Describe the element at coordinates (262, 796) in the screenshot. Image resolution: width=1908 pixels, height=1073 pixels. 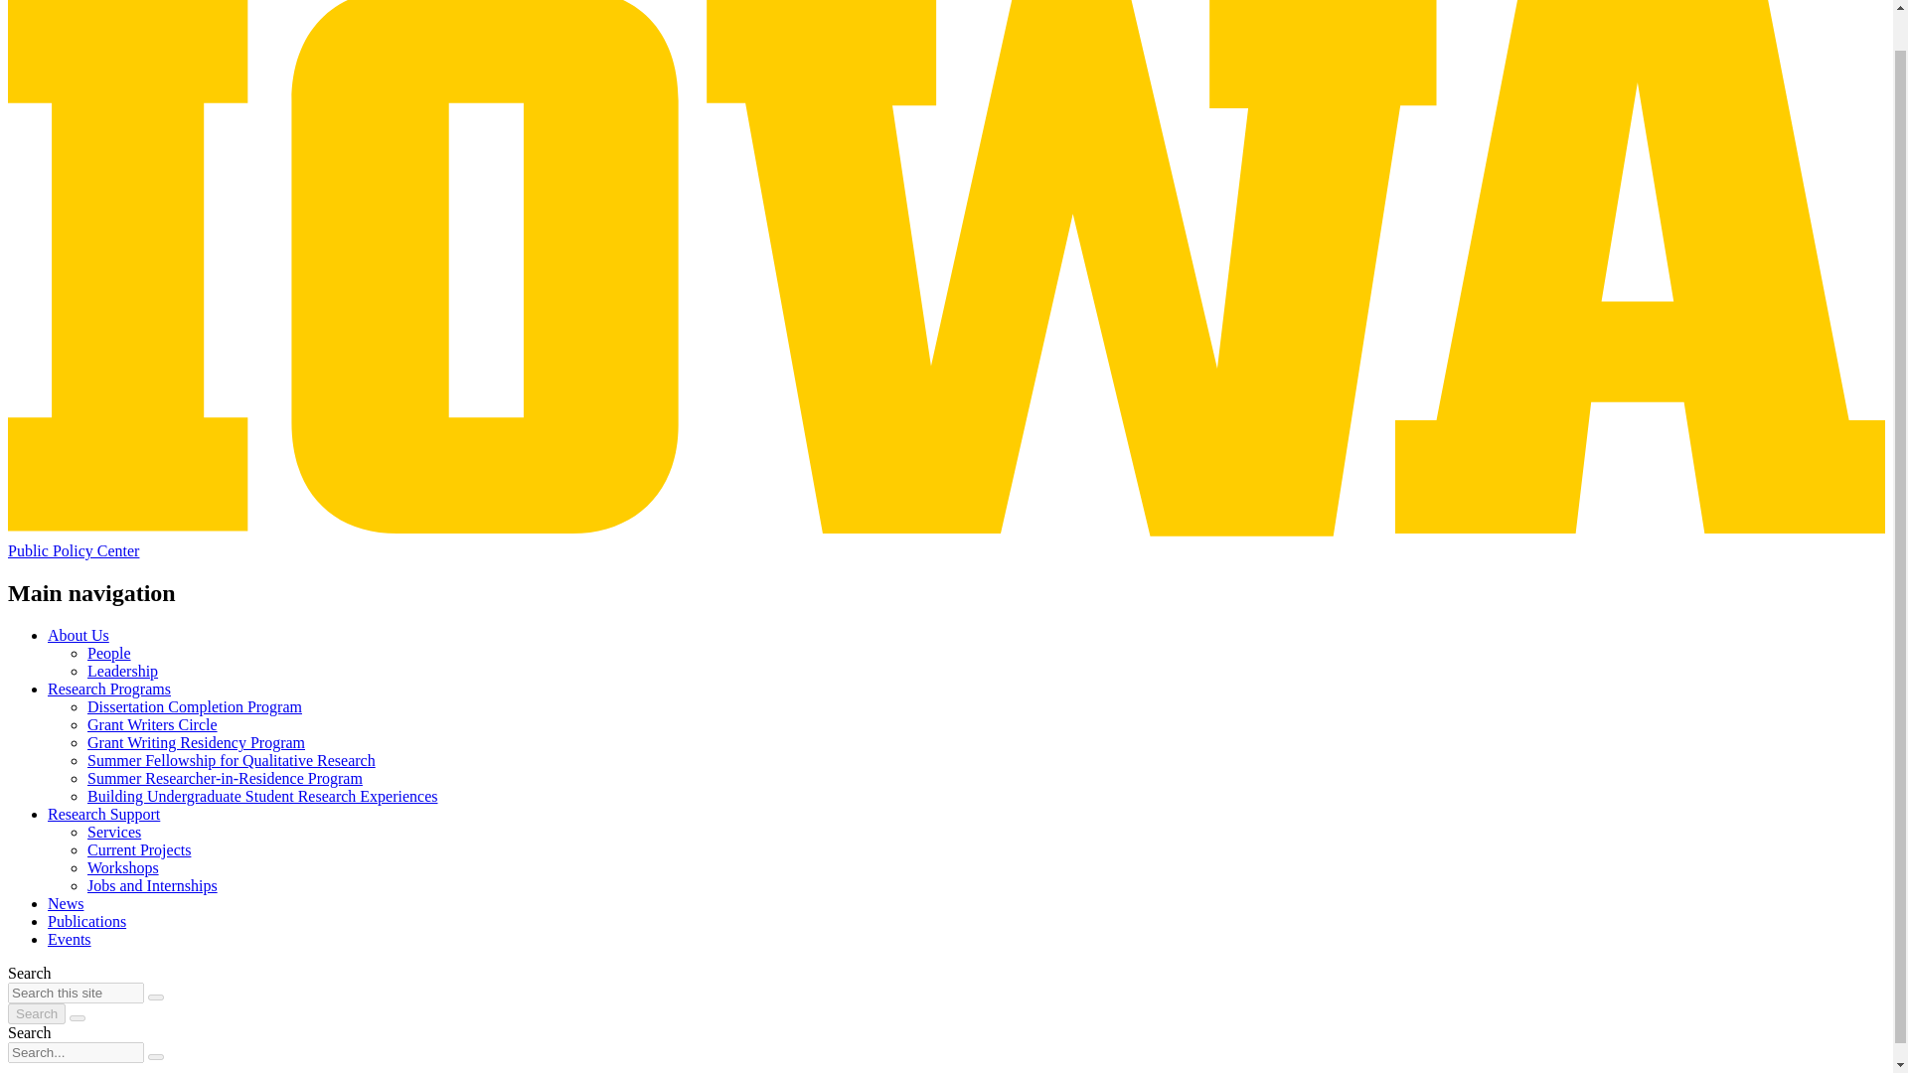
I see `Building Undergraduate Student Research Experiences` at that location.